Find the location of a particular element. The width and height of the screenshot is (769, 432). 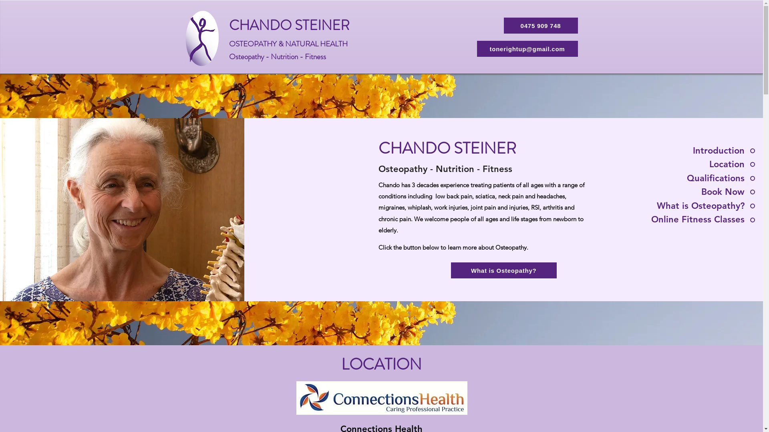

Book Now is located at coordinates (701, 192).